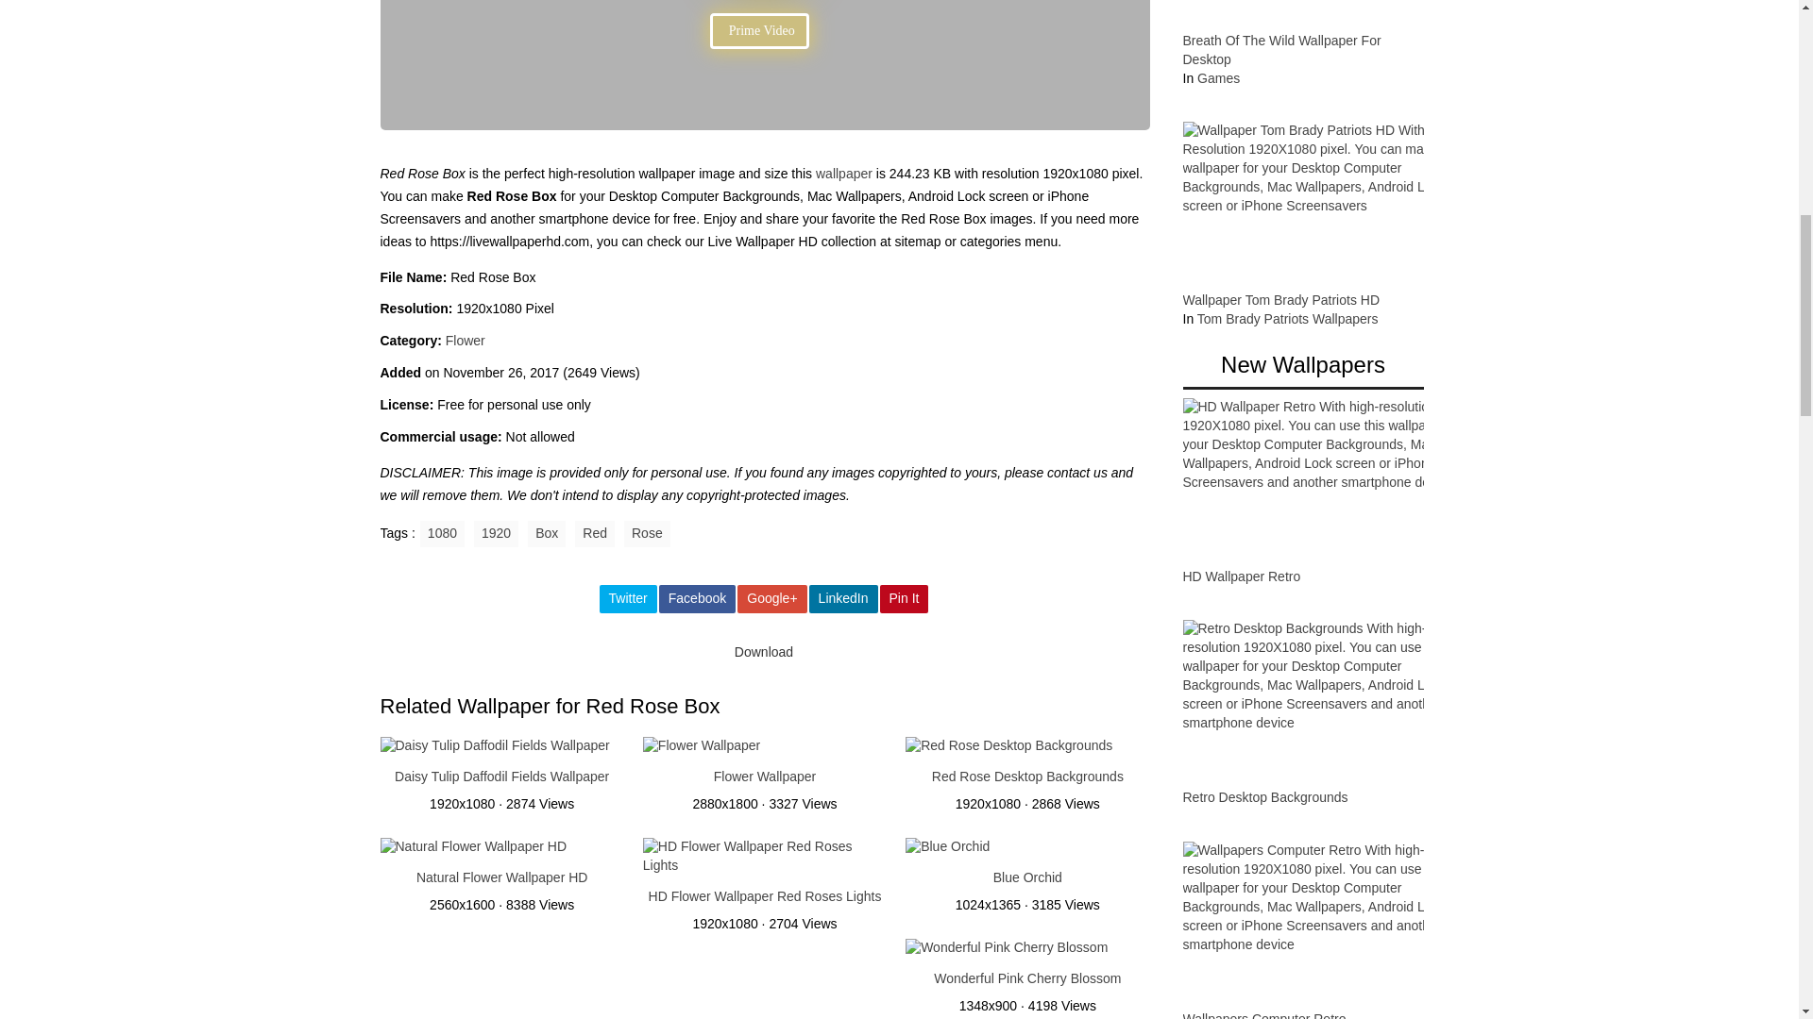 This screenshot has width=1813, height=1019. I want to click on HD Flower Wallpaper Red Roses Lights, so click(765, 895).